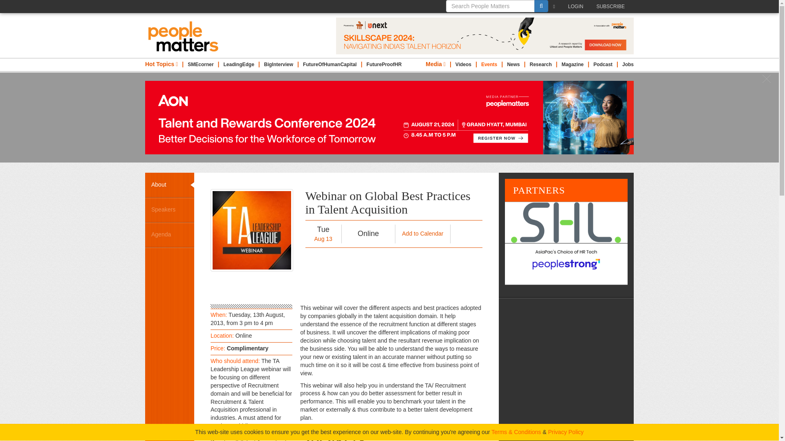 The height and width of the screenshot is (441, 785). Describe the element at coordinates (384, 65) in the screenshot. I see `FutureProofHR` at that location.